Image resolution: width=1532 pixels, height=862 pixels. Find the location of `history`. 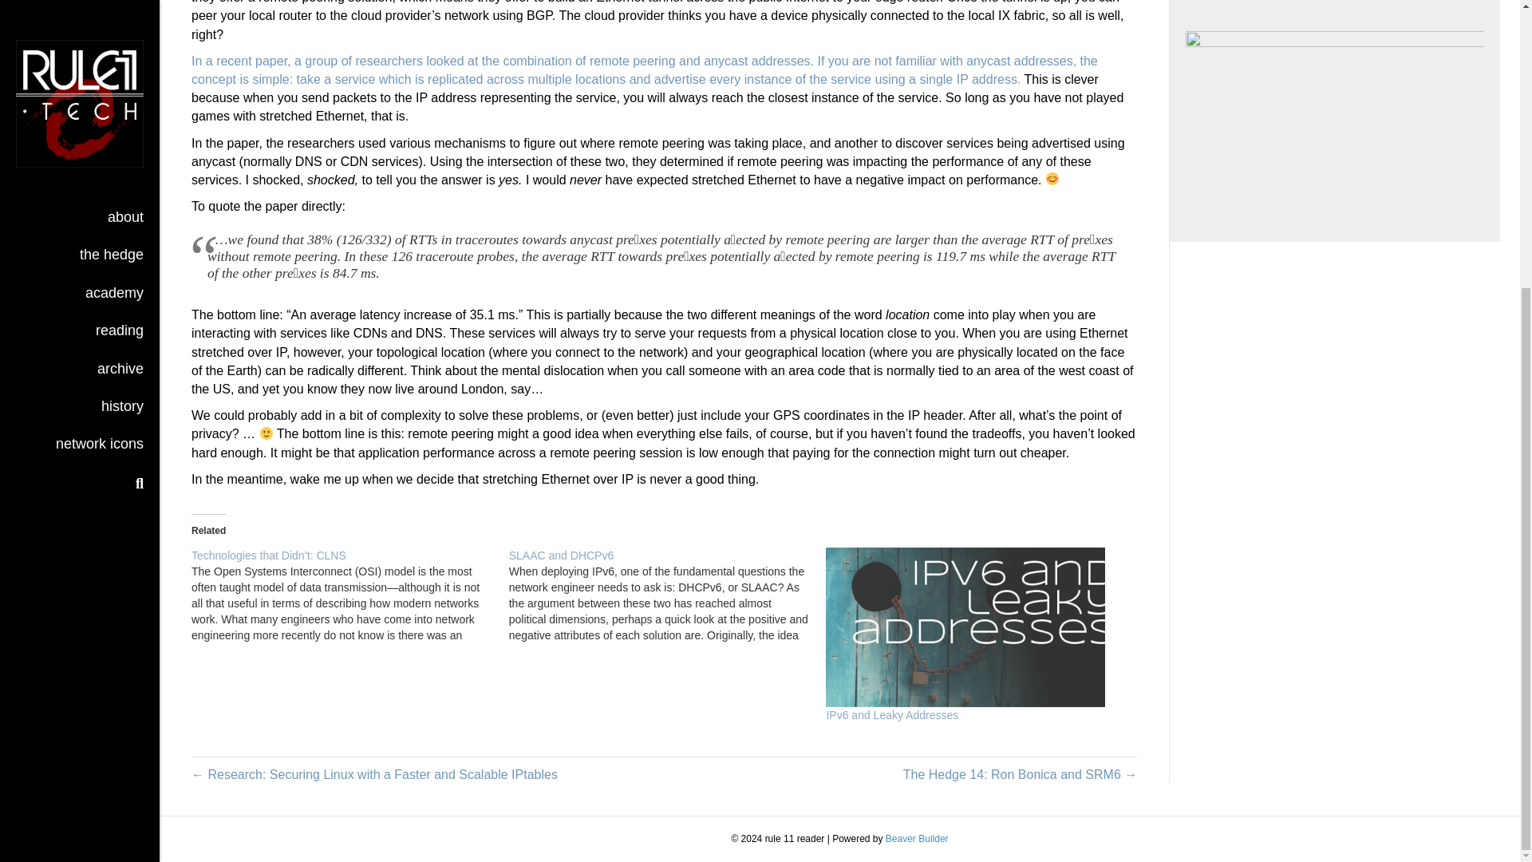

history is located at coordinates (122, 2).